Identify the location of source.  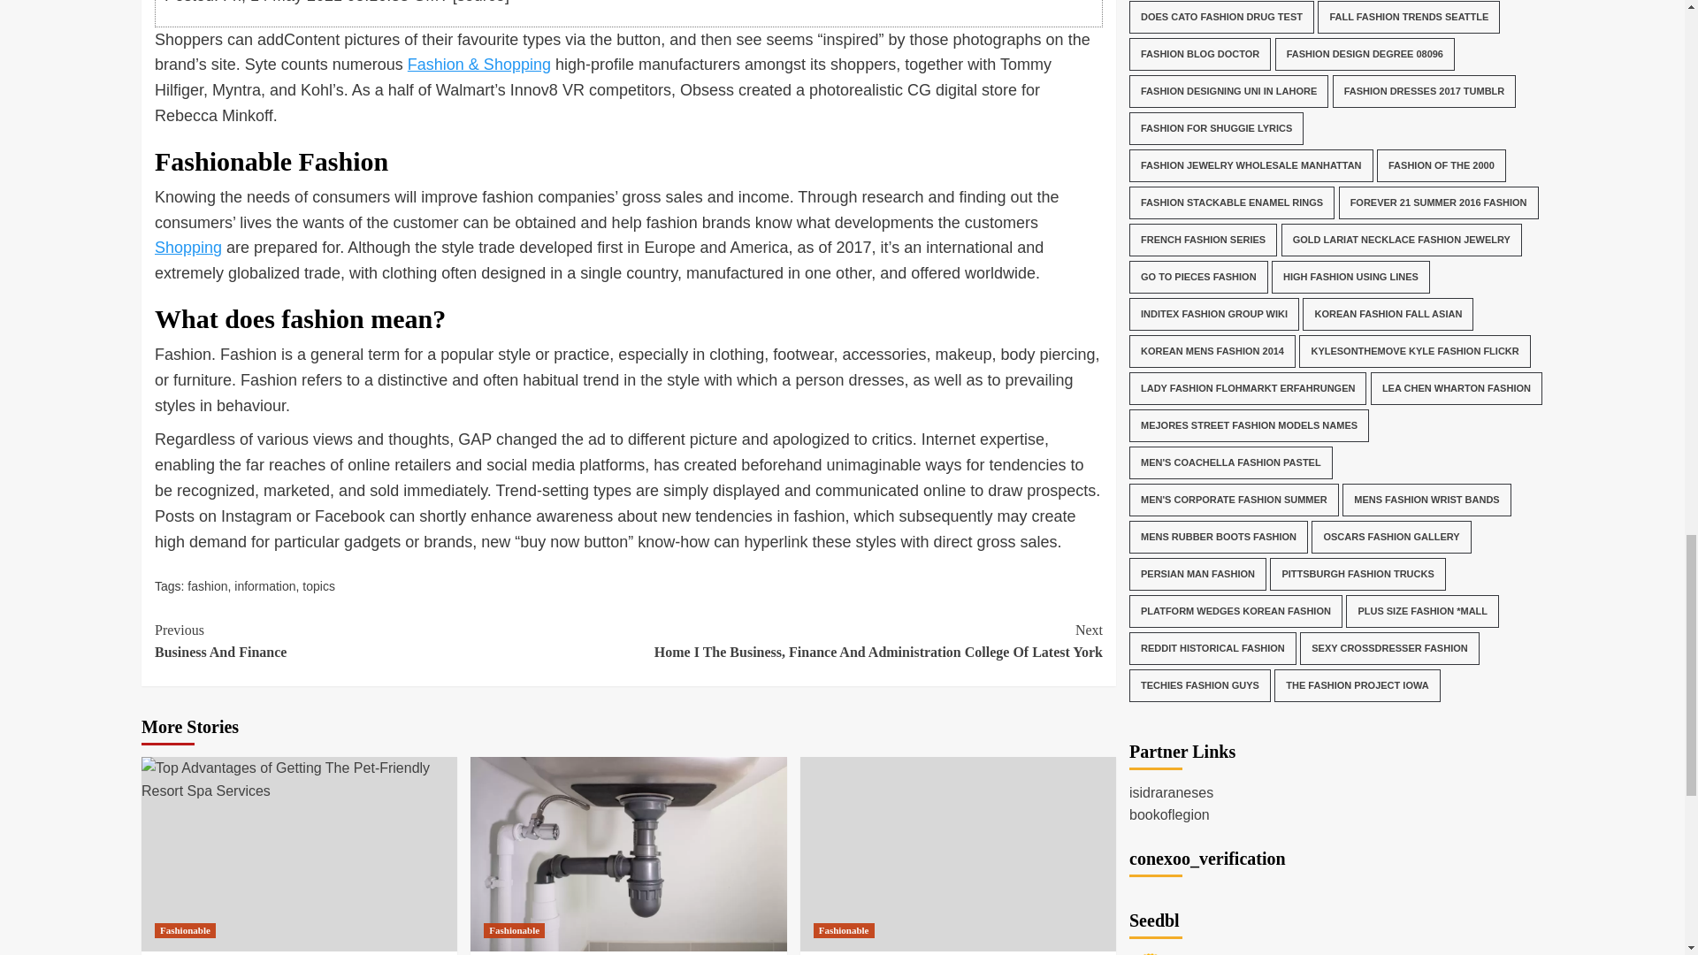
(264, 585).